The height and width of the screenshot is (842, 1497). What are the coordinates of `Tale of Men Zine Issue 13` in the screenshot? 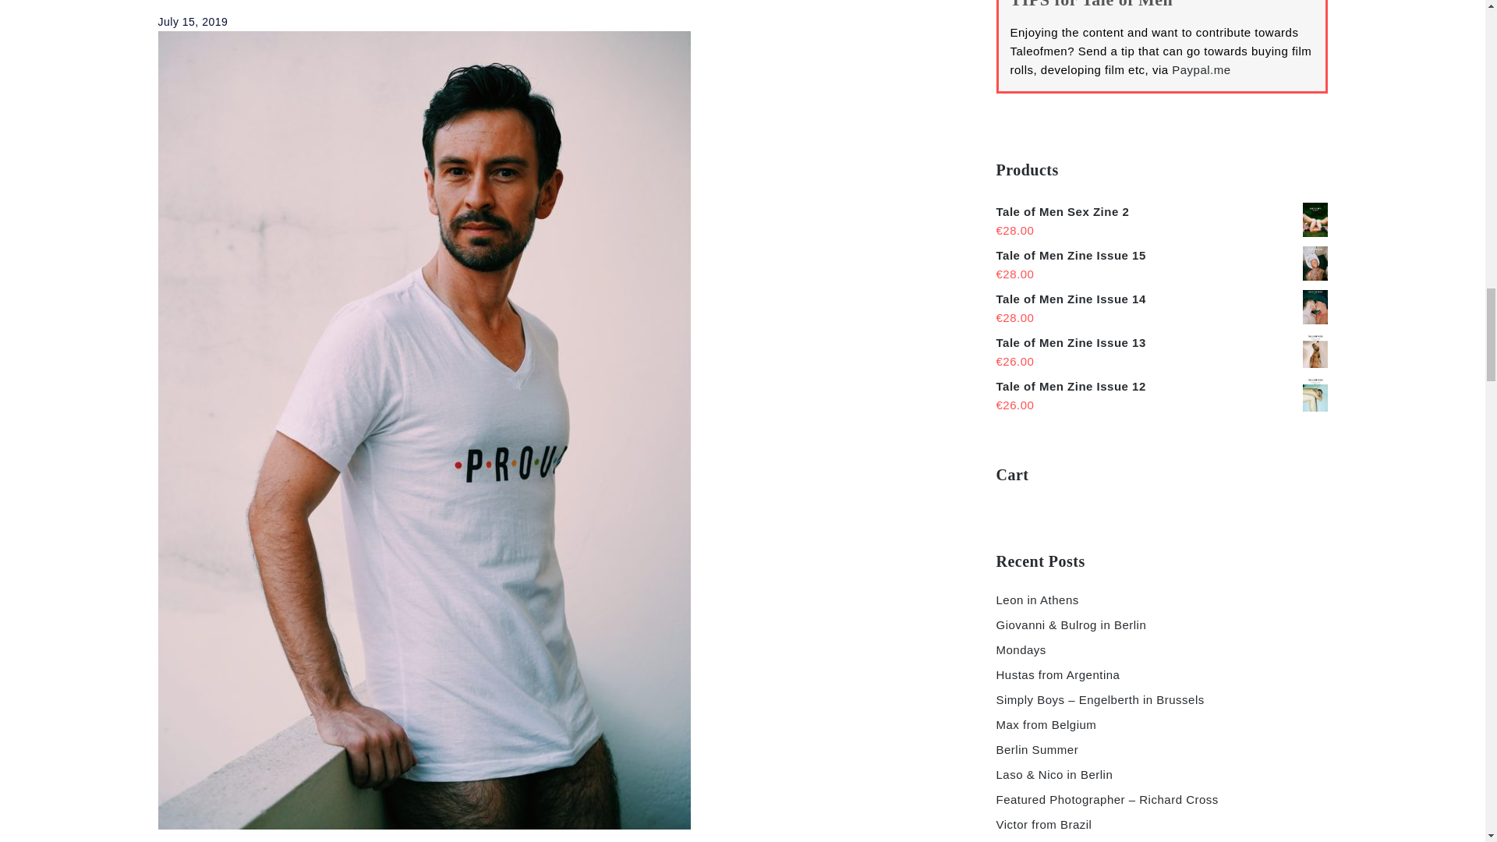 It's located at (1162, 343).